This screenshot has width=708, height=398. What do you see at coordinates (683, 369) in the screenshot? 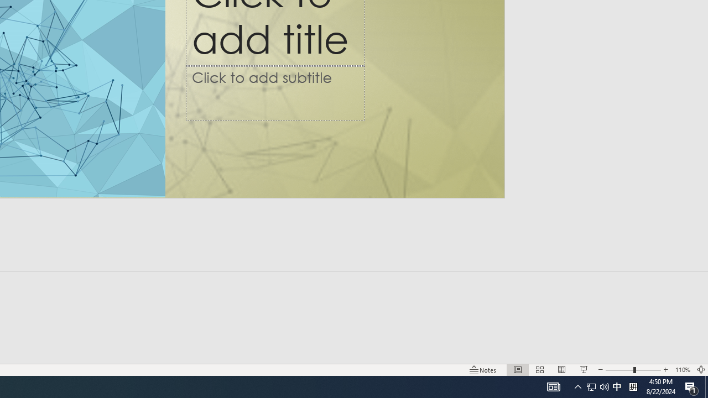
I see `Zoom 110%` at bounding box center [683, 369].